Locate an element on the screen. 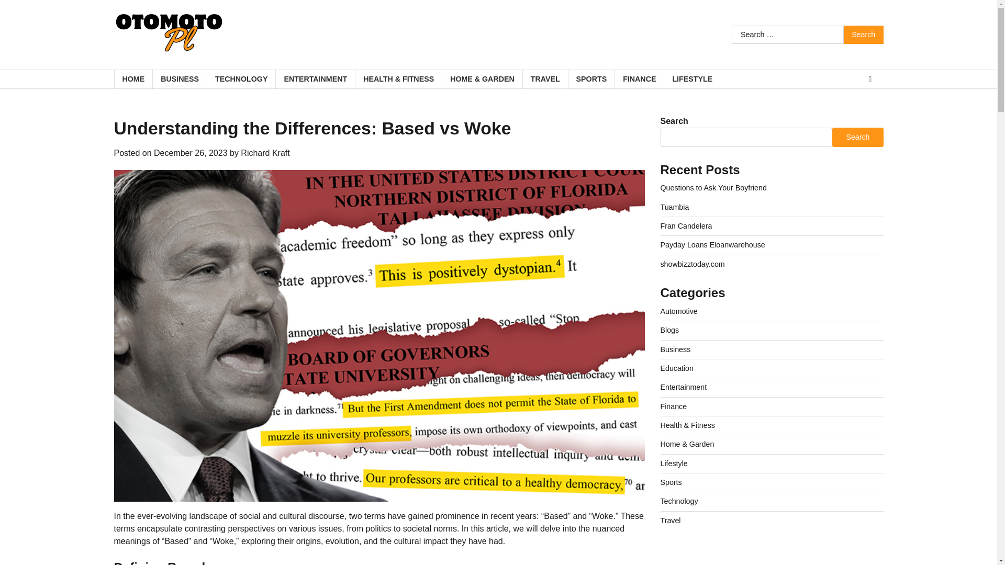 This screenshot has width=1005, height=565. SPORTS is located at coordinates (591, 78).